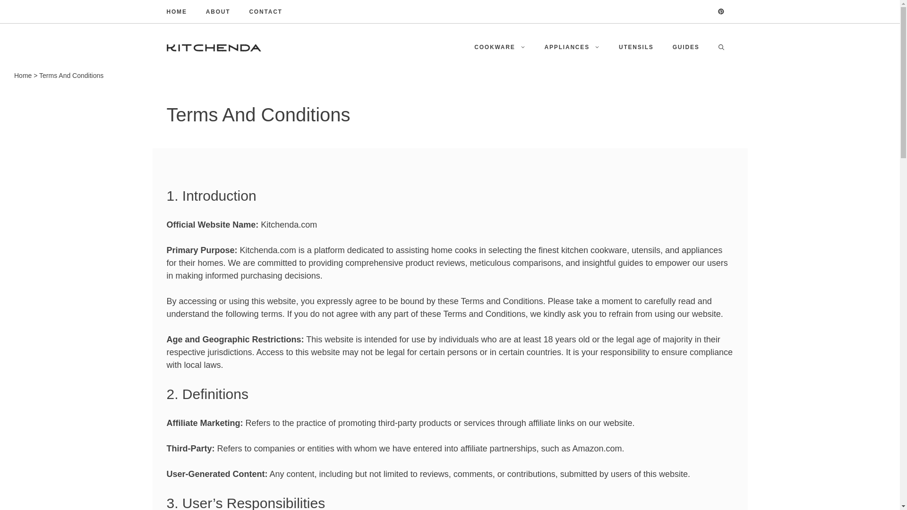 The height and width of the screenshot is (510, 907). What do you see at coordinates (265, 11) in the screenshot?
I see `CONTACT` at bounding box center [265, 11].